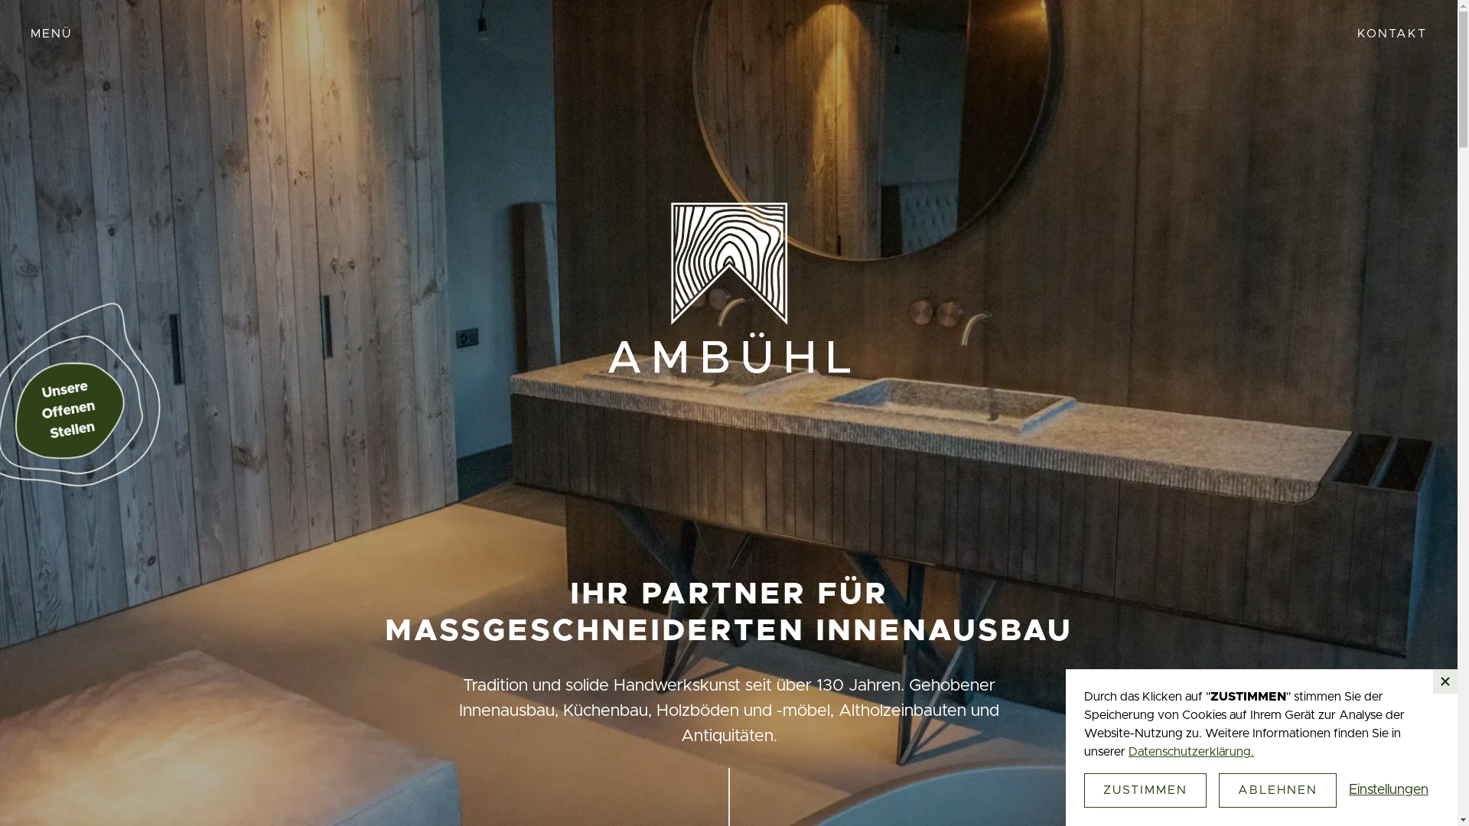 The height and width of the screenshot is (826, 1469). I want to click on KONTAKT, so click(1392, 34).